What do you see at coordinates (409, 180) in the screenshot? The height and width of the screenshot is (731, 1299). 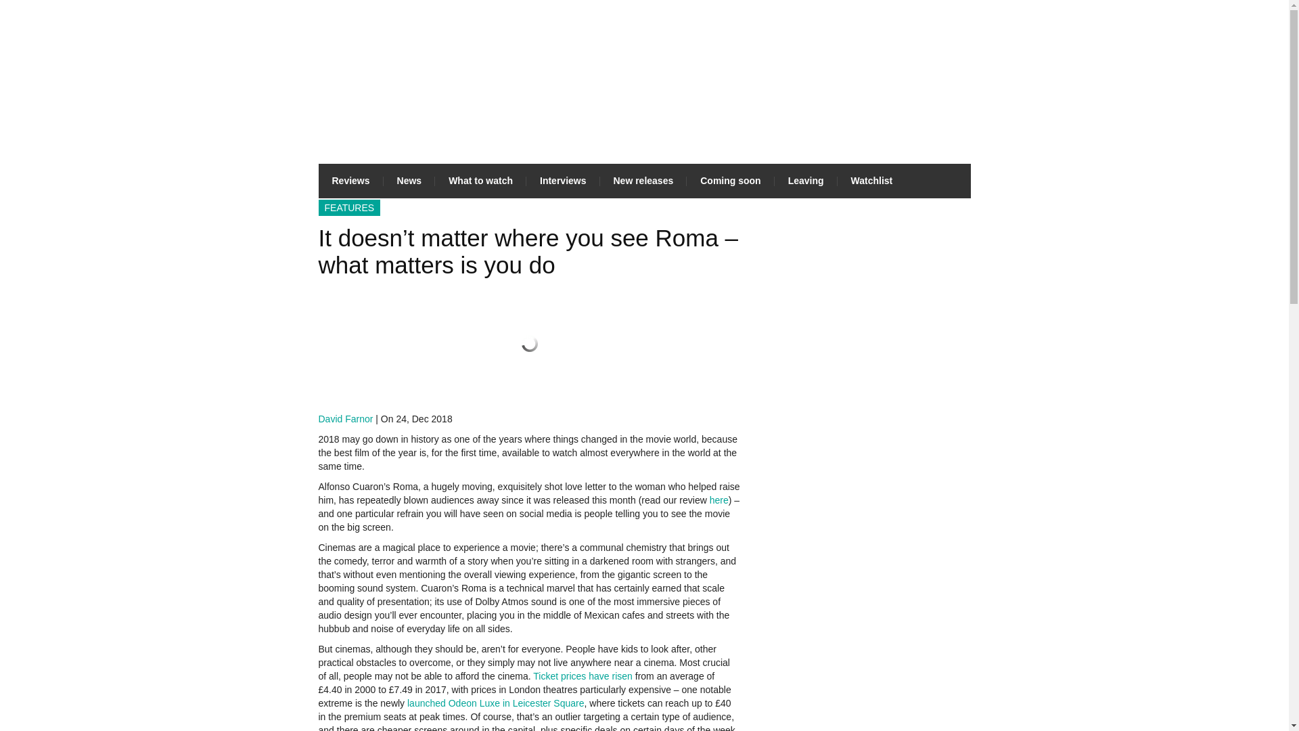 I see `News` at bounding box center [409, 180].